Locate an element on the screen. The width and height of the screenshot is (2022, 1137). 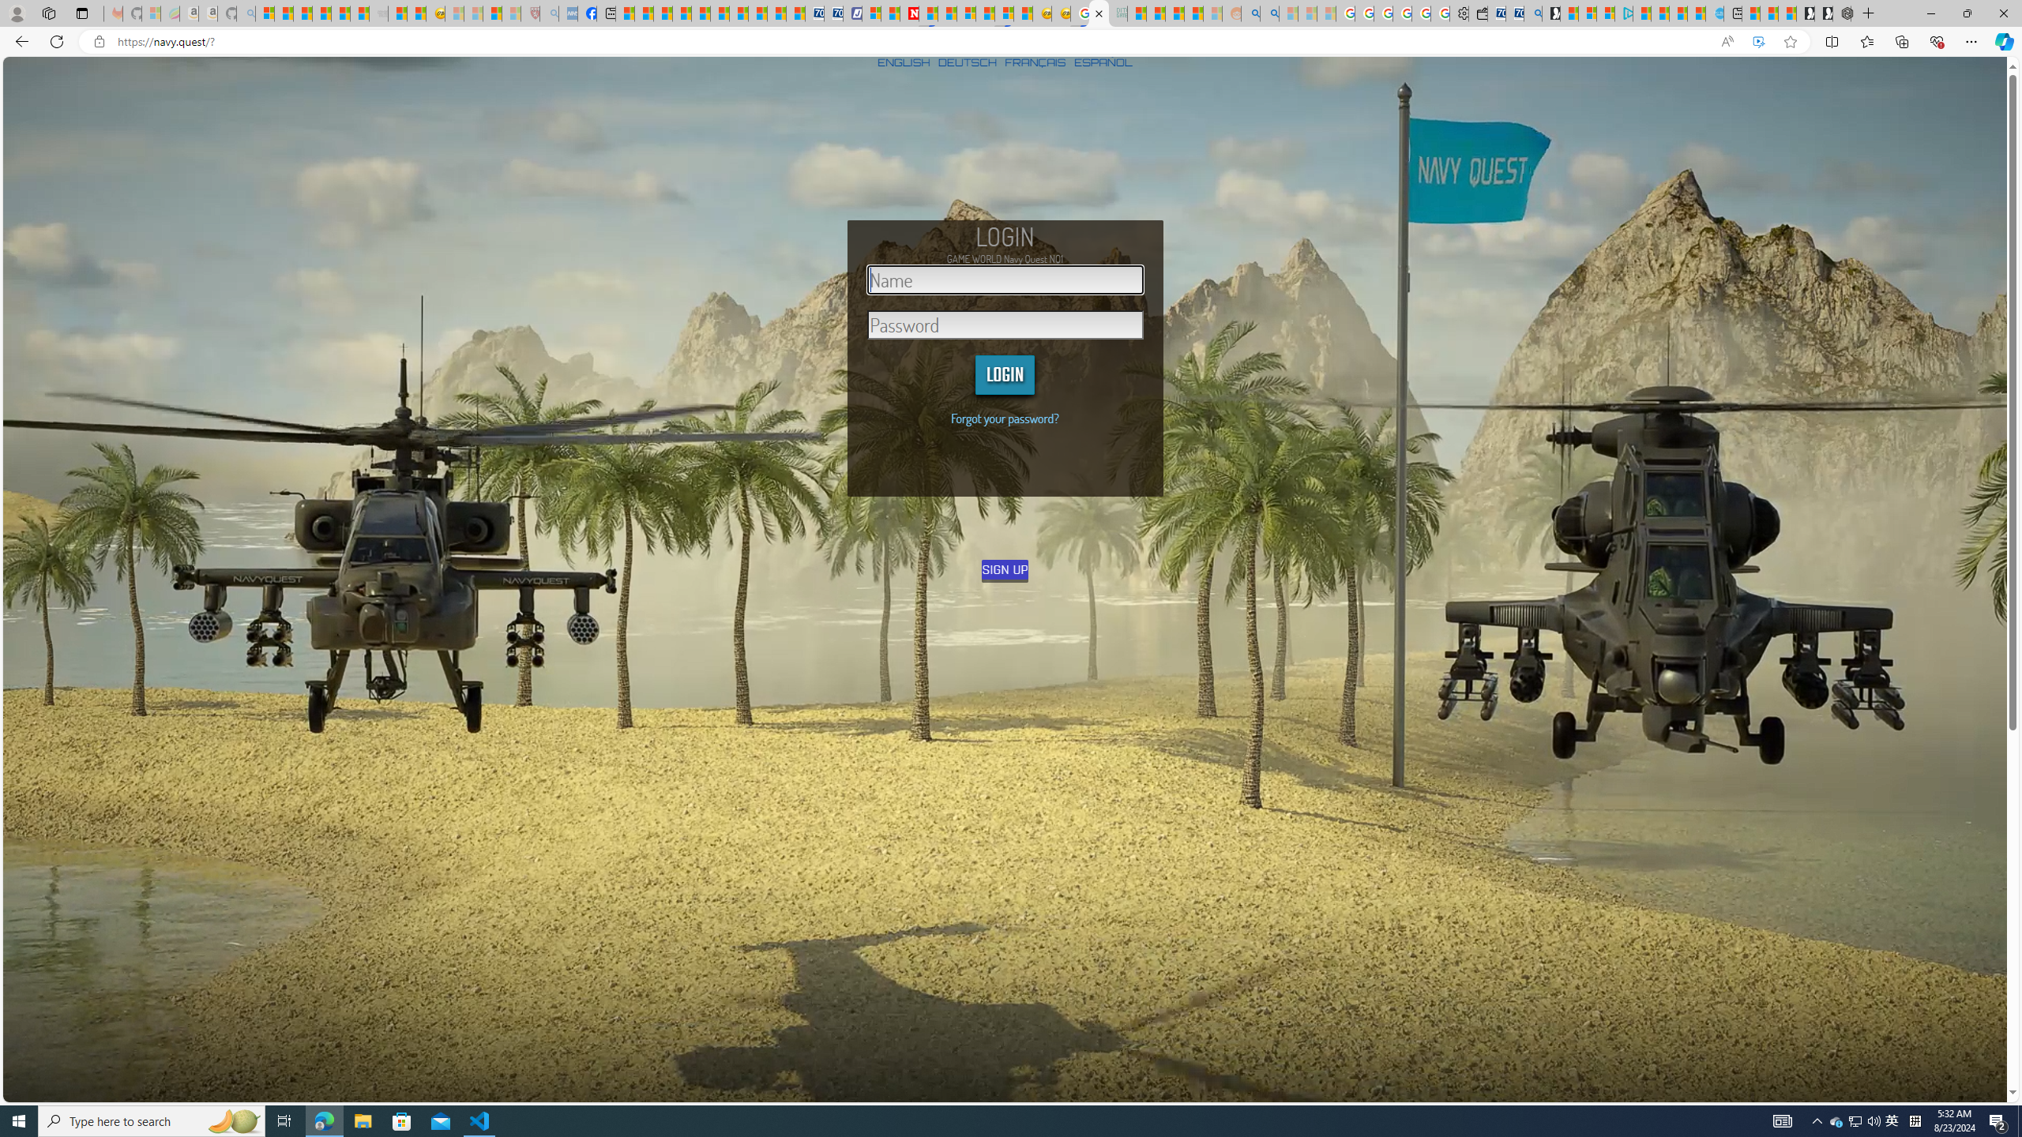
Latest Politics News & Archive | Newsweek.com is located at coordinates (910, 13).